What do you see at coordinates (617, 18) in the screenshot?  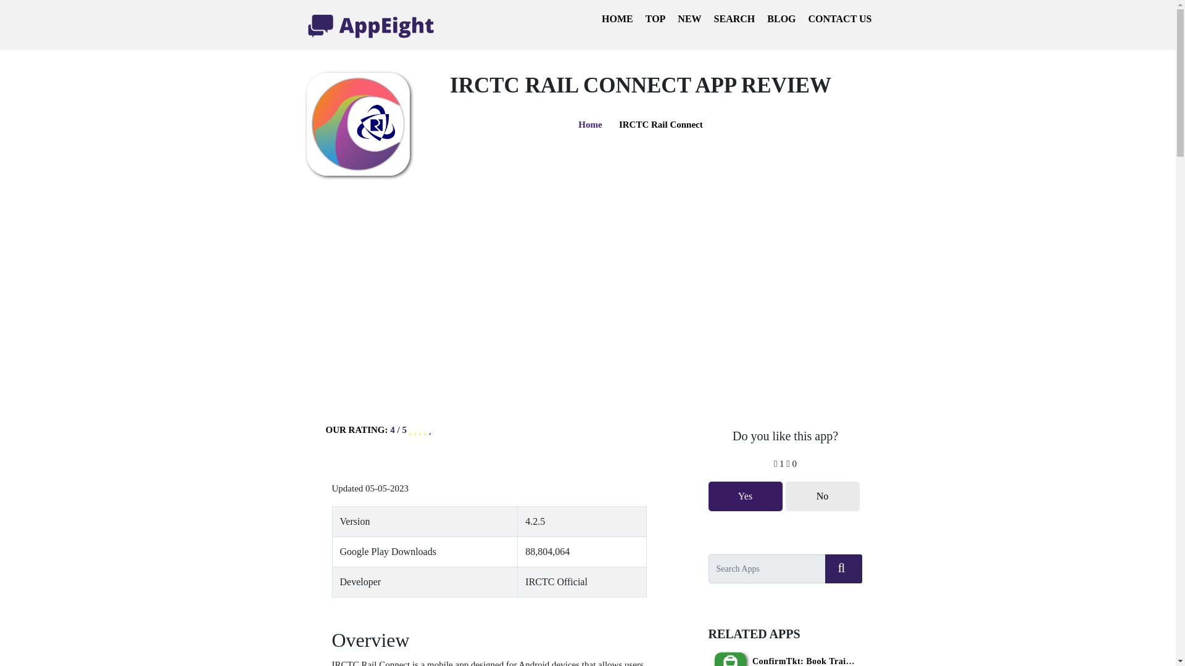 I see `HOME` at bounding box center [617, 18].